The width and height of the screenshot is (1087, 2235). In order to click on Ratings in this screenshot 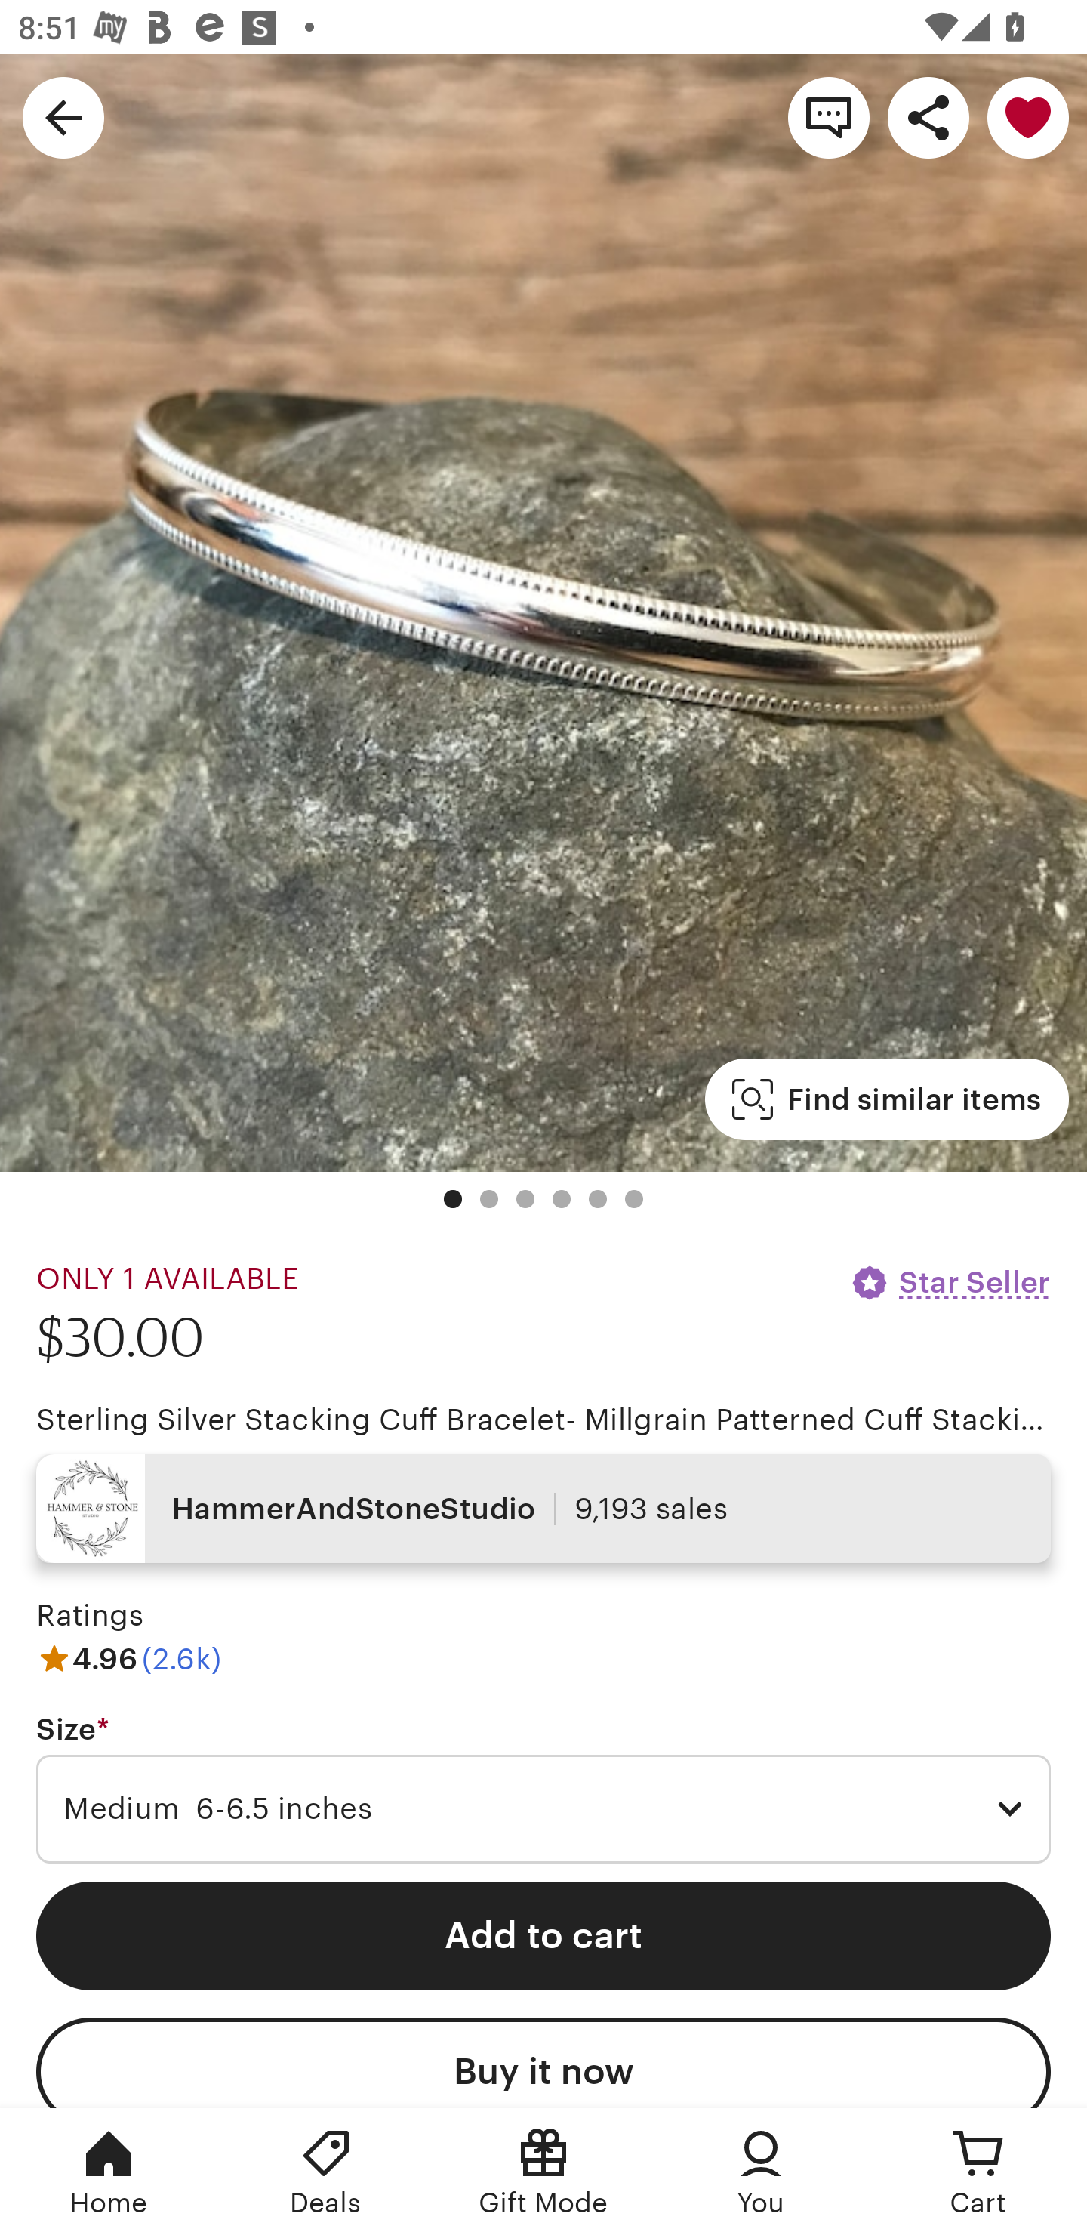, I will do `click(89, 1616)`.